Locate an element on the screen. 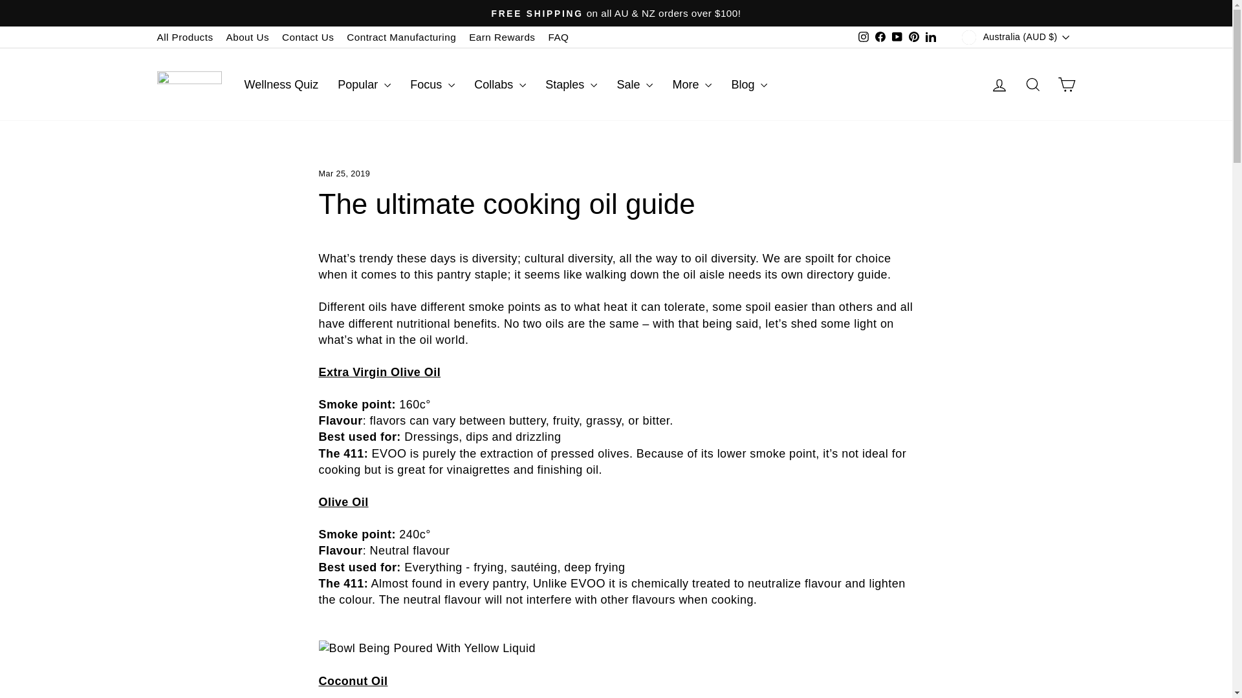 The height and width of the screenshot is (698, 1242). Morlife AUS on LinkedIn is located at coordinates (930, 37).